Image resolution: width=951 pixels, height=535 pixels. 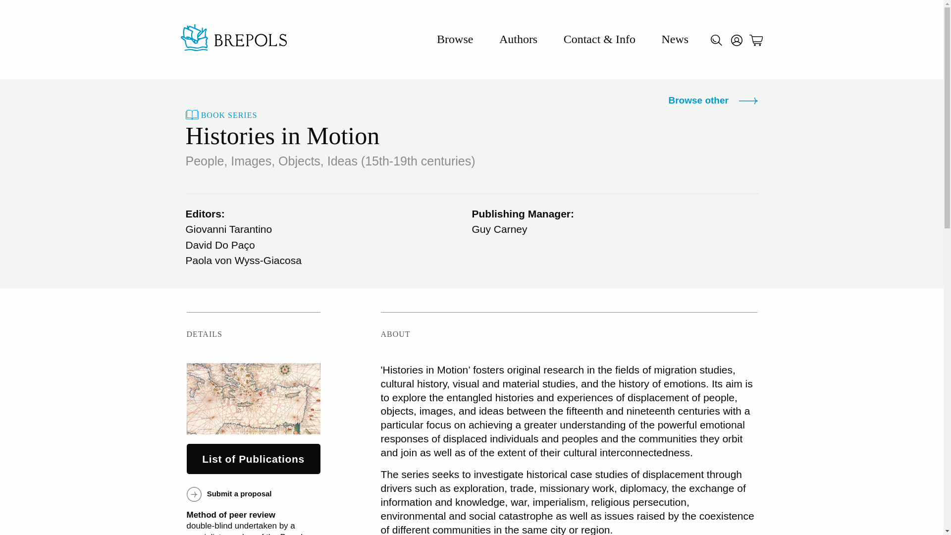 I want to click on Authors, so click(x=518, y=39).